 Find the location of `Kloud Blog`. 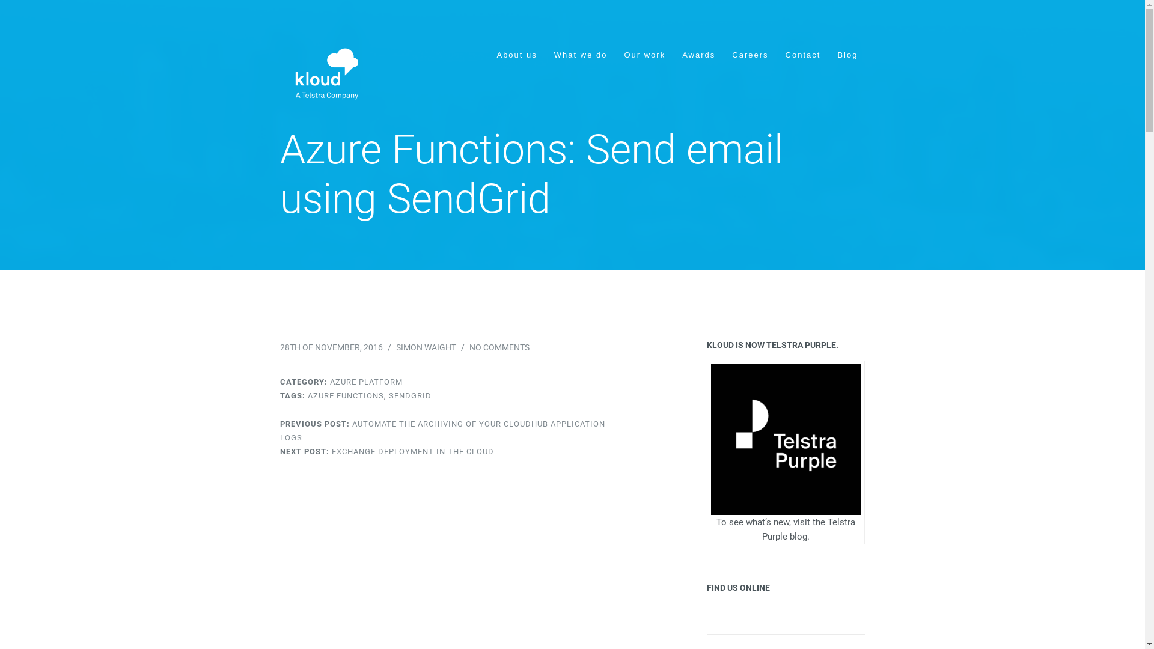

Kloud Blog is located at coordinates (325, 74).